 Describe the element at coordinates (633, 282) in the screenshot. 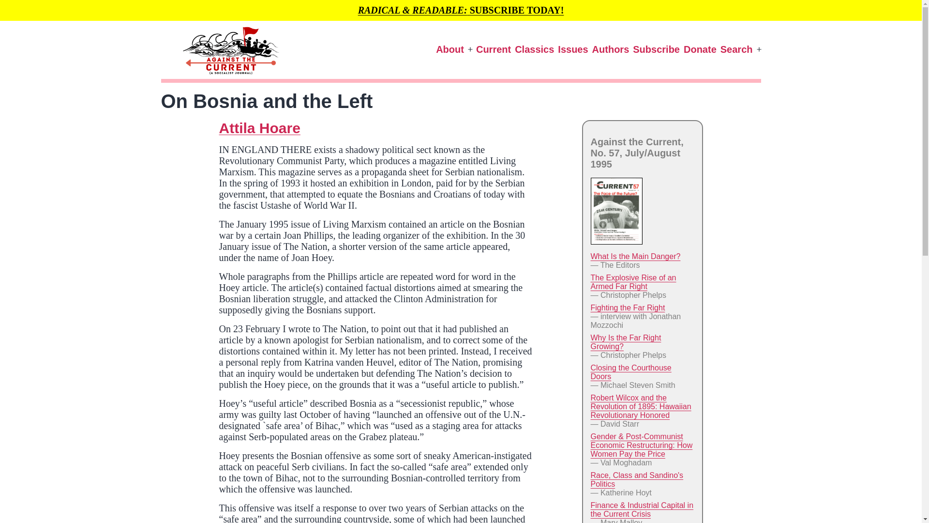

I see `The Explosive Rise of an Armed Far Right` at that location.